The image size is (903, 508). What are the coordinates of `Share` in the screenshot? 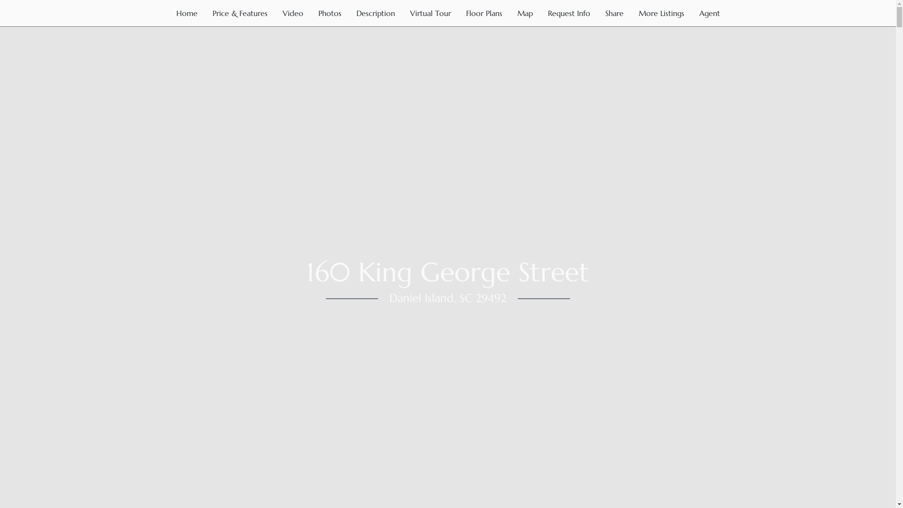 It's located at (614, 13).